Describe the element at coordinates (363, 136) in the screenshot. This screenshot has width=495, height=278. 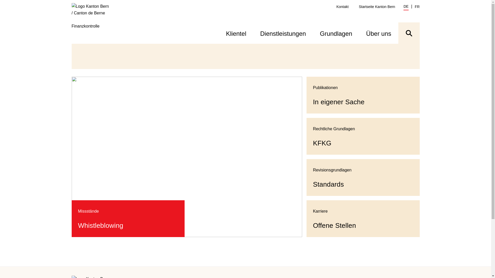
I see `KFKG
Rechtliche Grundlagen` at that location.